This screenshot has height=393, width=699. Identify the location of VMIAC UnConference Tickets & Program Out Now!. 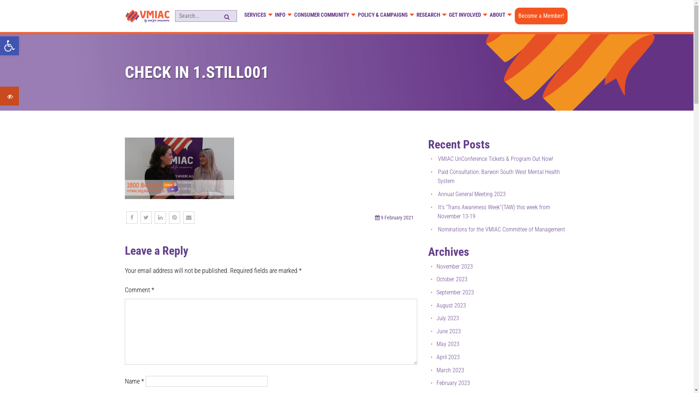
(495, 159).